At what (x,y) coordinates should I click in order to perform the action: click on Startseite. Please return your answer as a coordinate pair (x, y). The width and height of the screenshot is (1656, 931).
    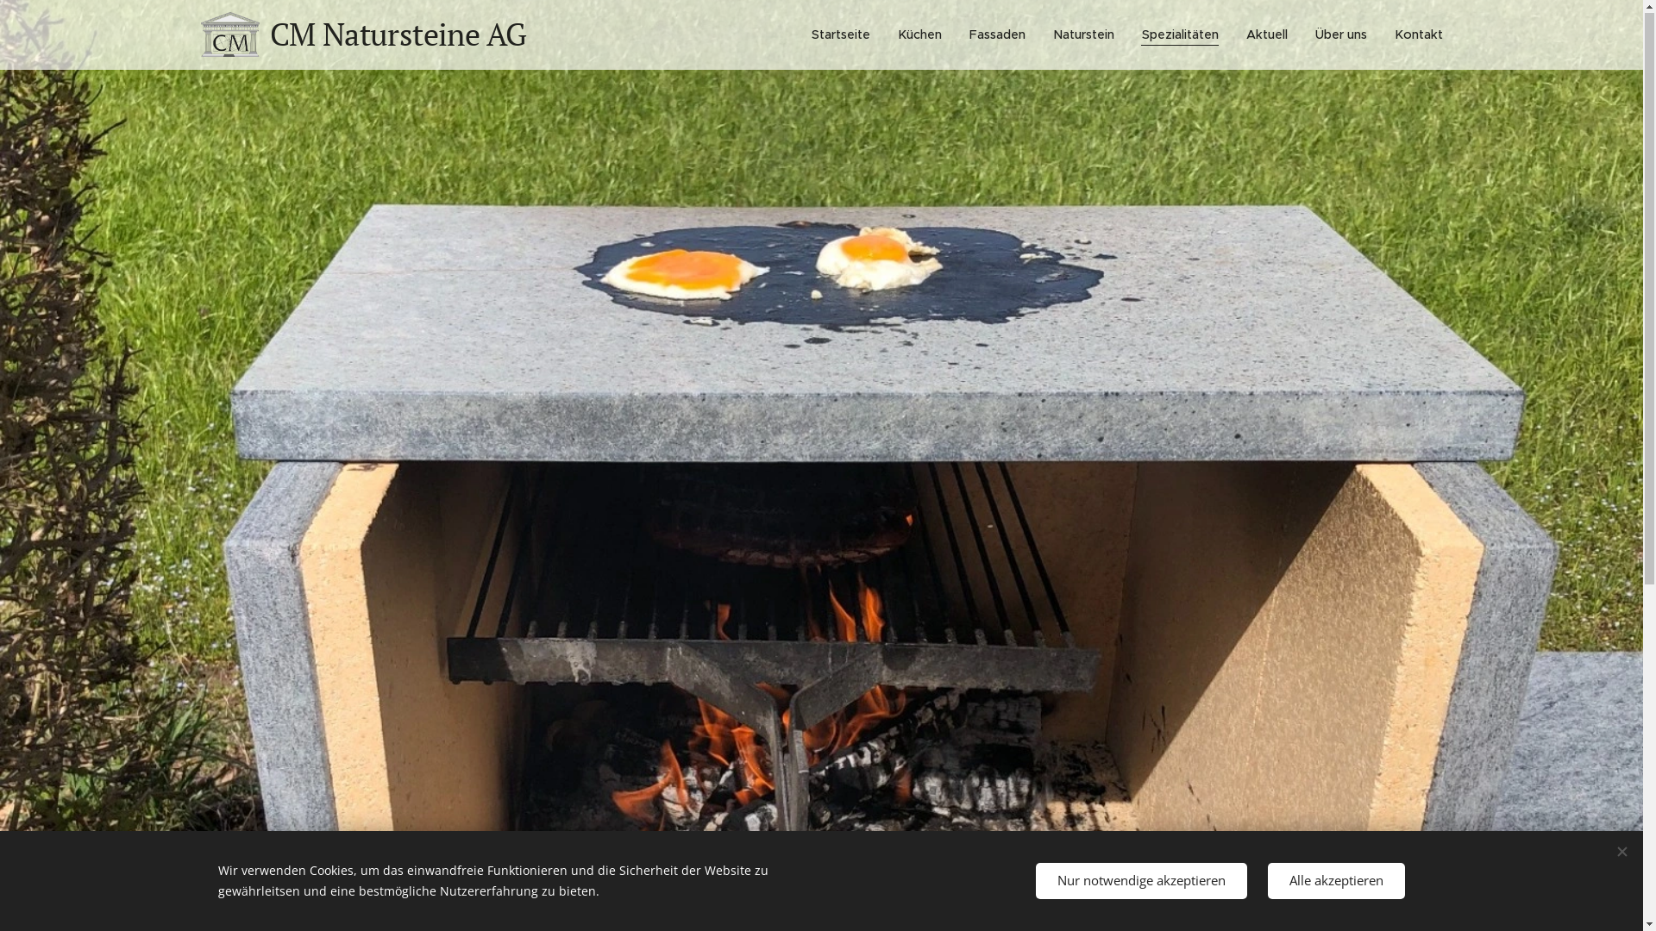
    Looking at the image, I should click on (845, 35).